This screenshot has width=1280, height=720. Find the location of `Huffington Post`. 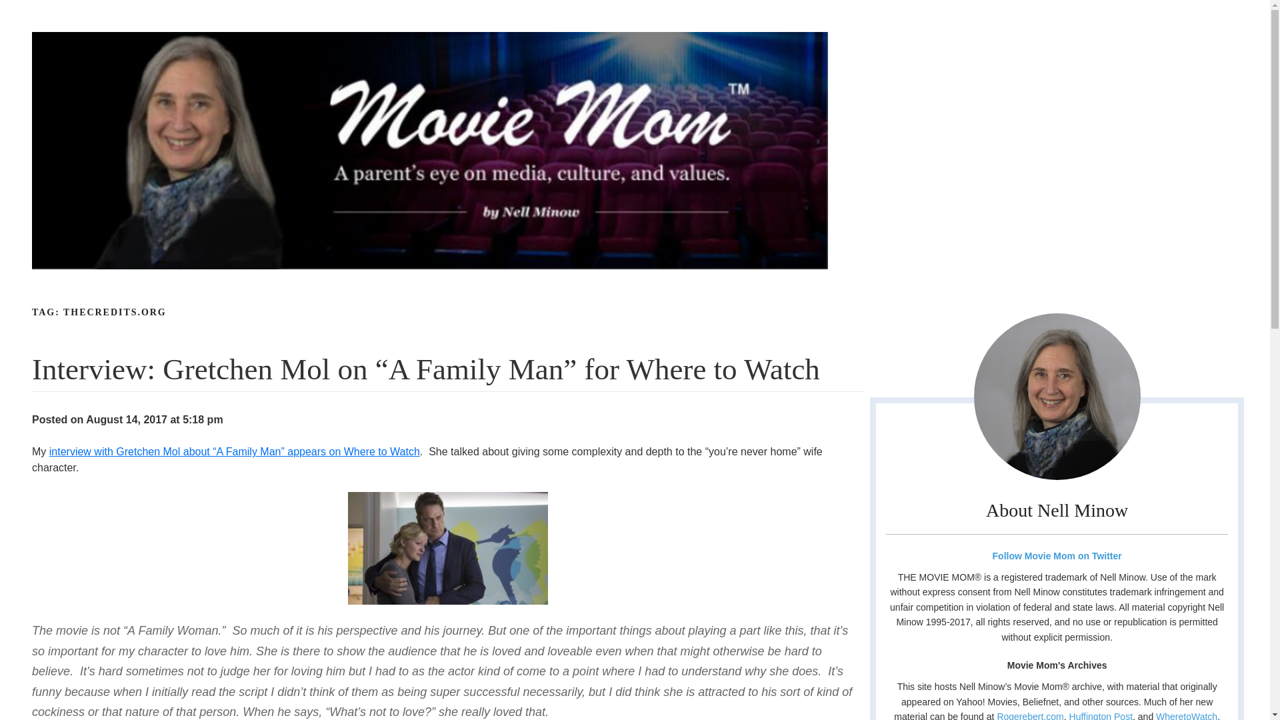

Huffington Post is located at coordinates (1101, 716).